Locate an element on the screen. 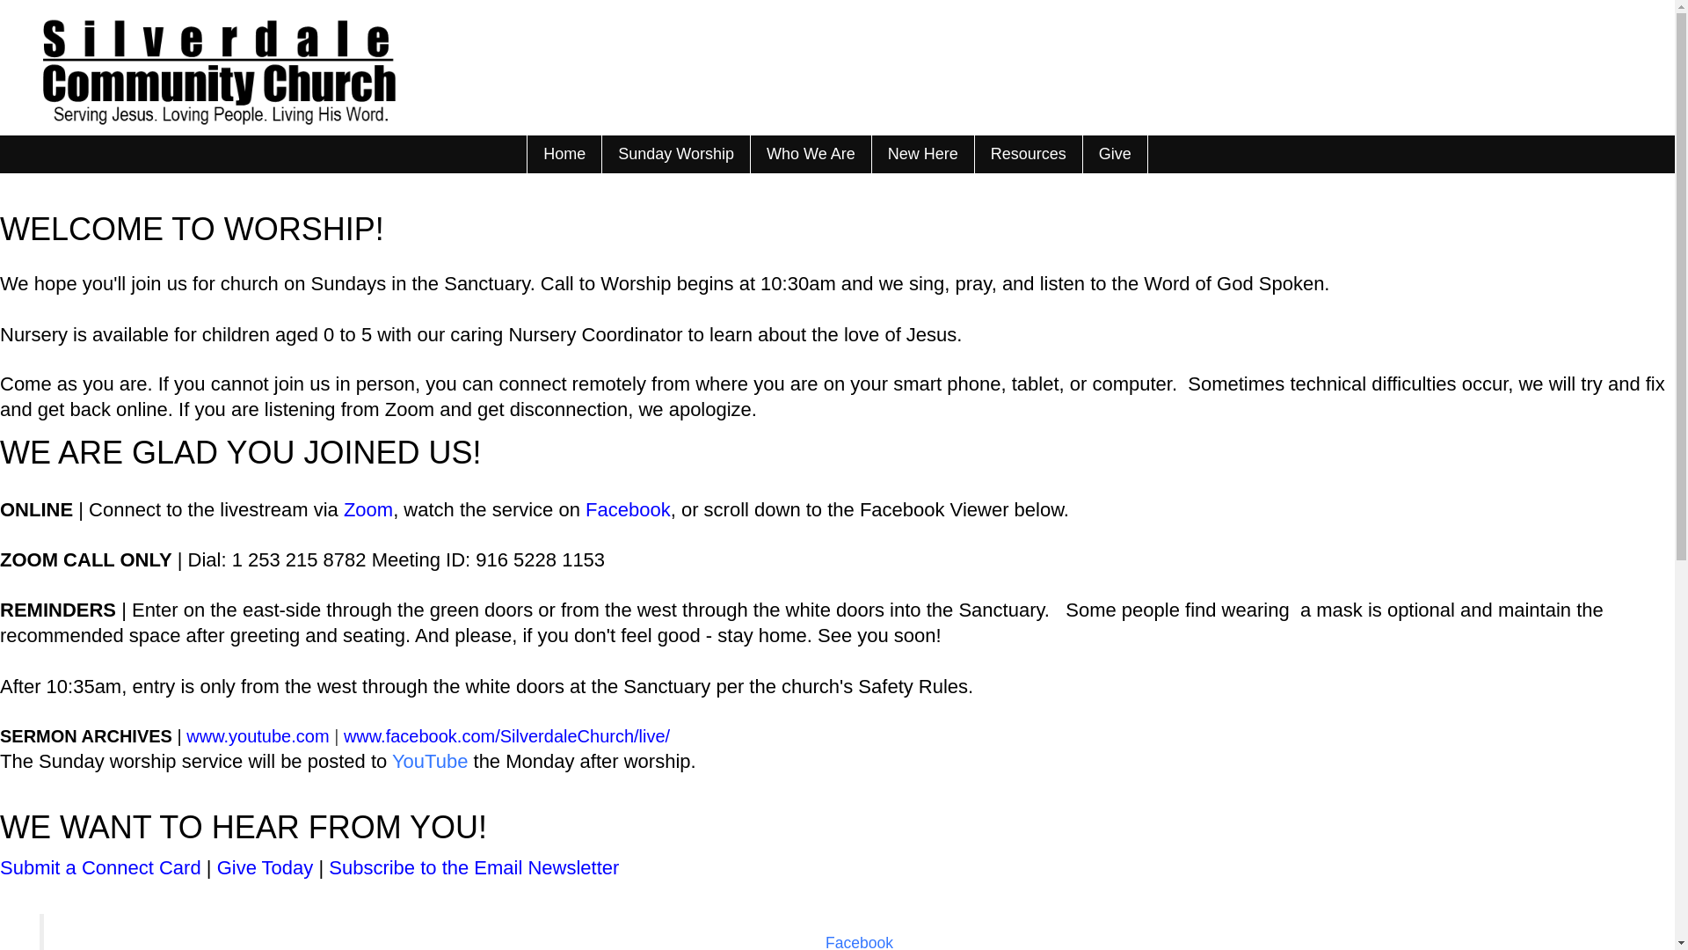 Image resolution: width=1688 pixels, height=950 pixels. Sunday Worship is located at coordinates (675, 154).